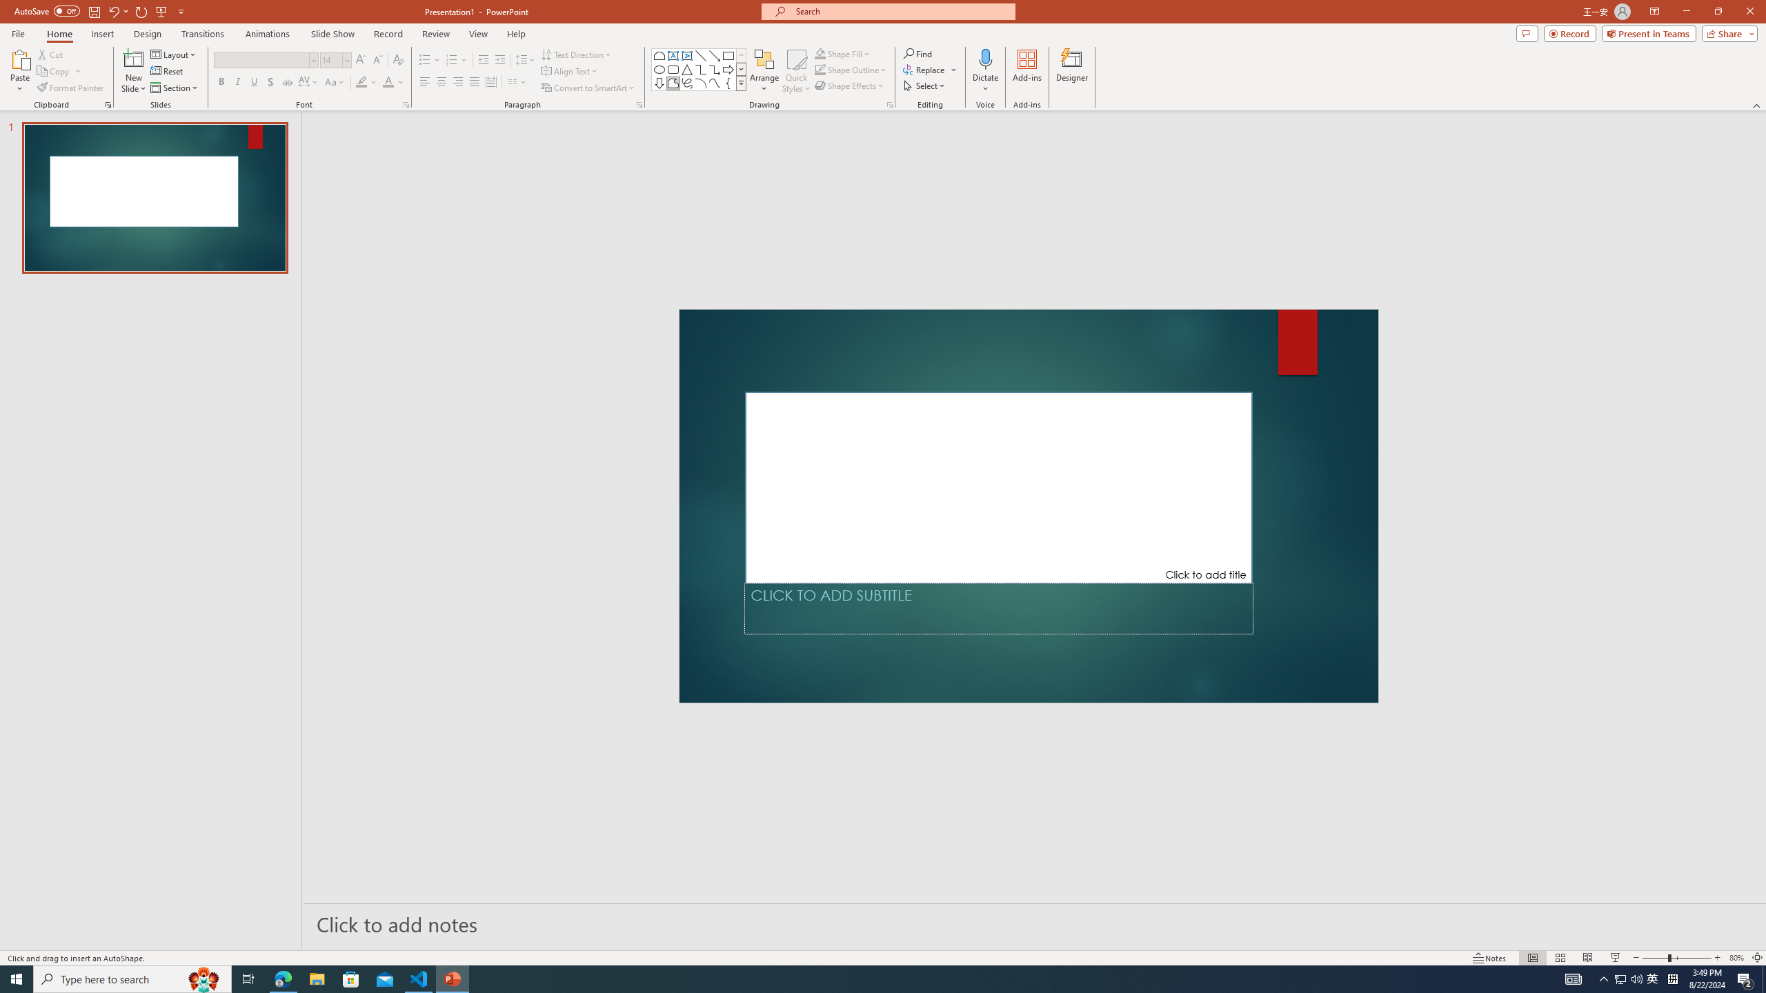  I want to click on Zoom 80%, so click(1736, 958).